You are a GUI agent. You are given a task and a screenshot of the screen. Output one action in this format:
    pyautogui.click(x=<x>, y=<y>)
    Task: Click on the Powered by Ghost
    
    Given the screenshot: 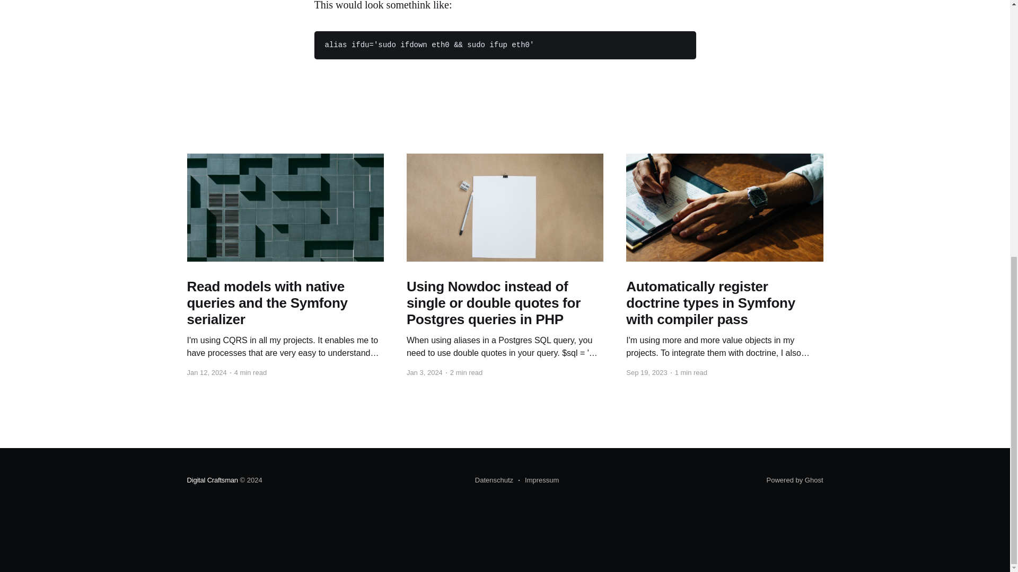 What is the action you would take?
    pyautogui.click(x=795, y=480)
    